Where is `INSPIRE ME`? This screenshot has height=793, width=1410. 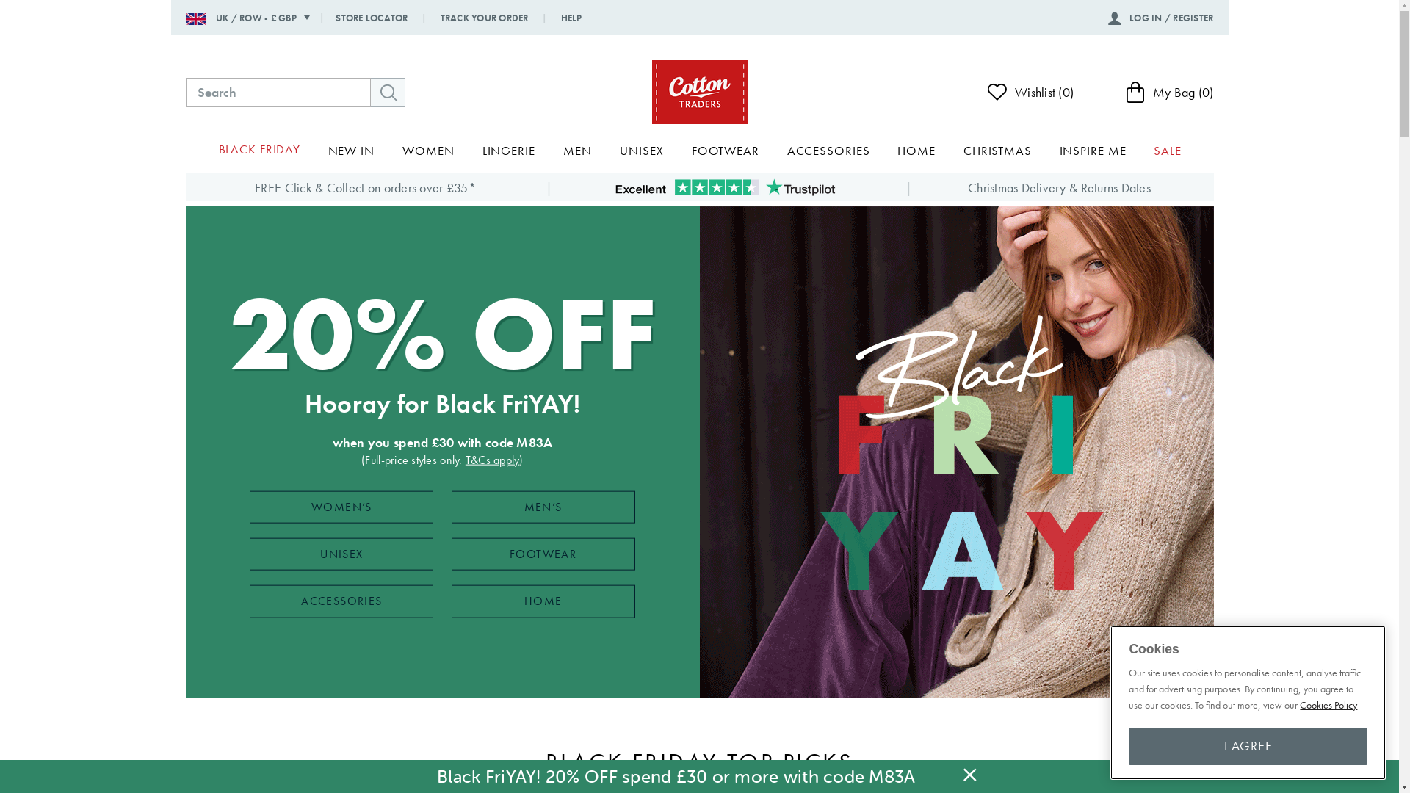
INSPIRE ME is located at coordinates (1093, 151).